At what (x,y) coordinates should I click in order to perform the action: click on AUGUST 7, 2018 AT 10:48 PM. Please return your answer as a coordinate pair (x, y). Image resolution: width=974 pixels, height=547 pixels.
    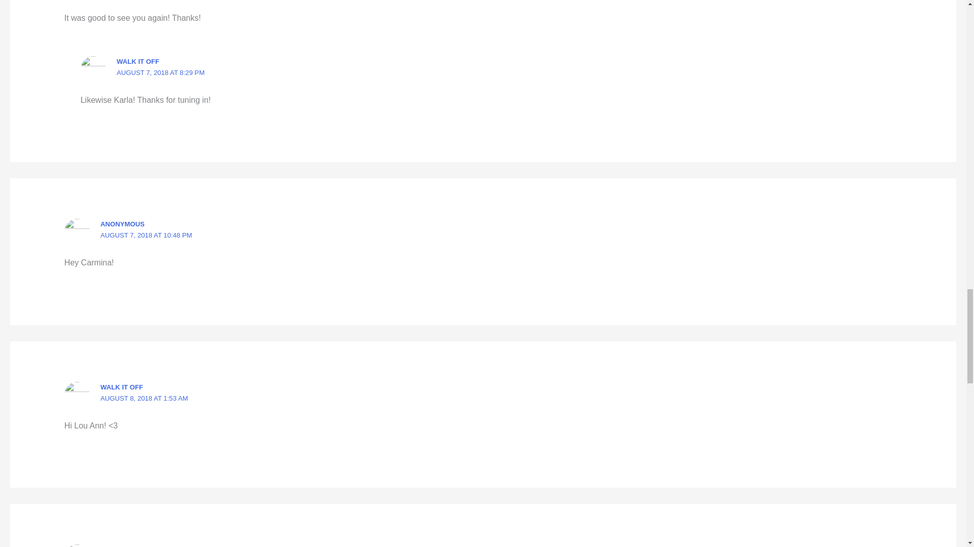
    Looking at the image, I should click on (146, 235).